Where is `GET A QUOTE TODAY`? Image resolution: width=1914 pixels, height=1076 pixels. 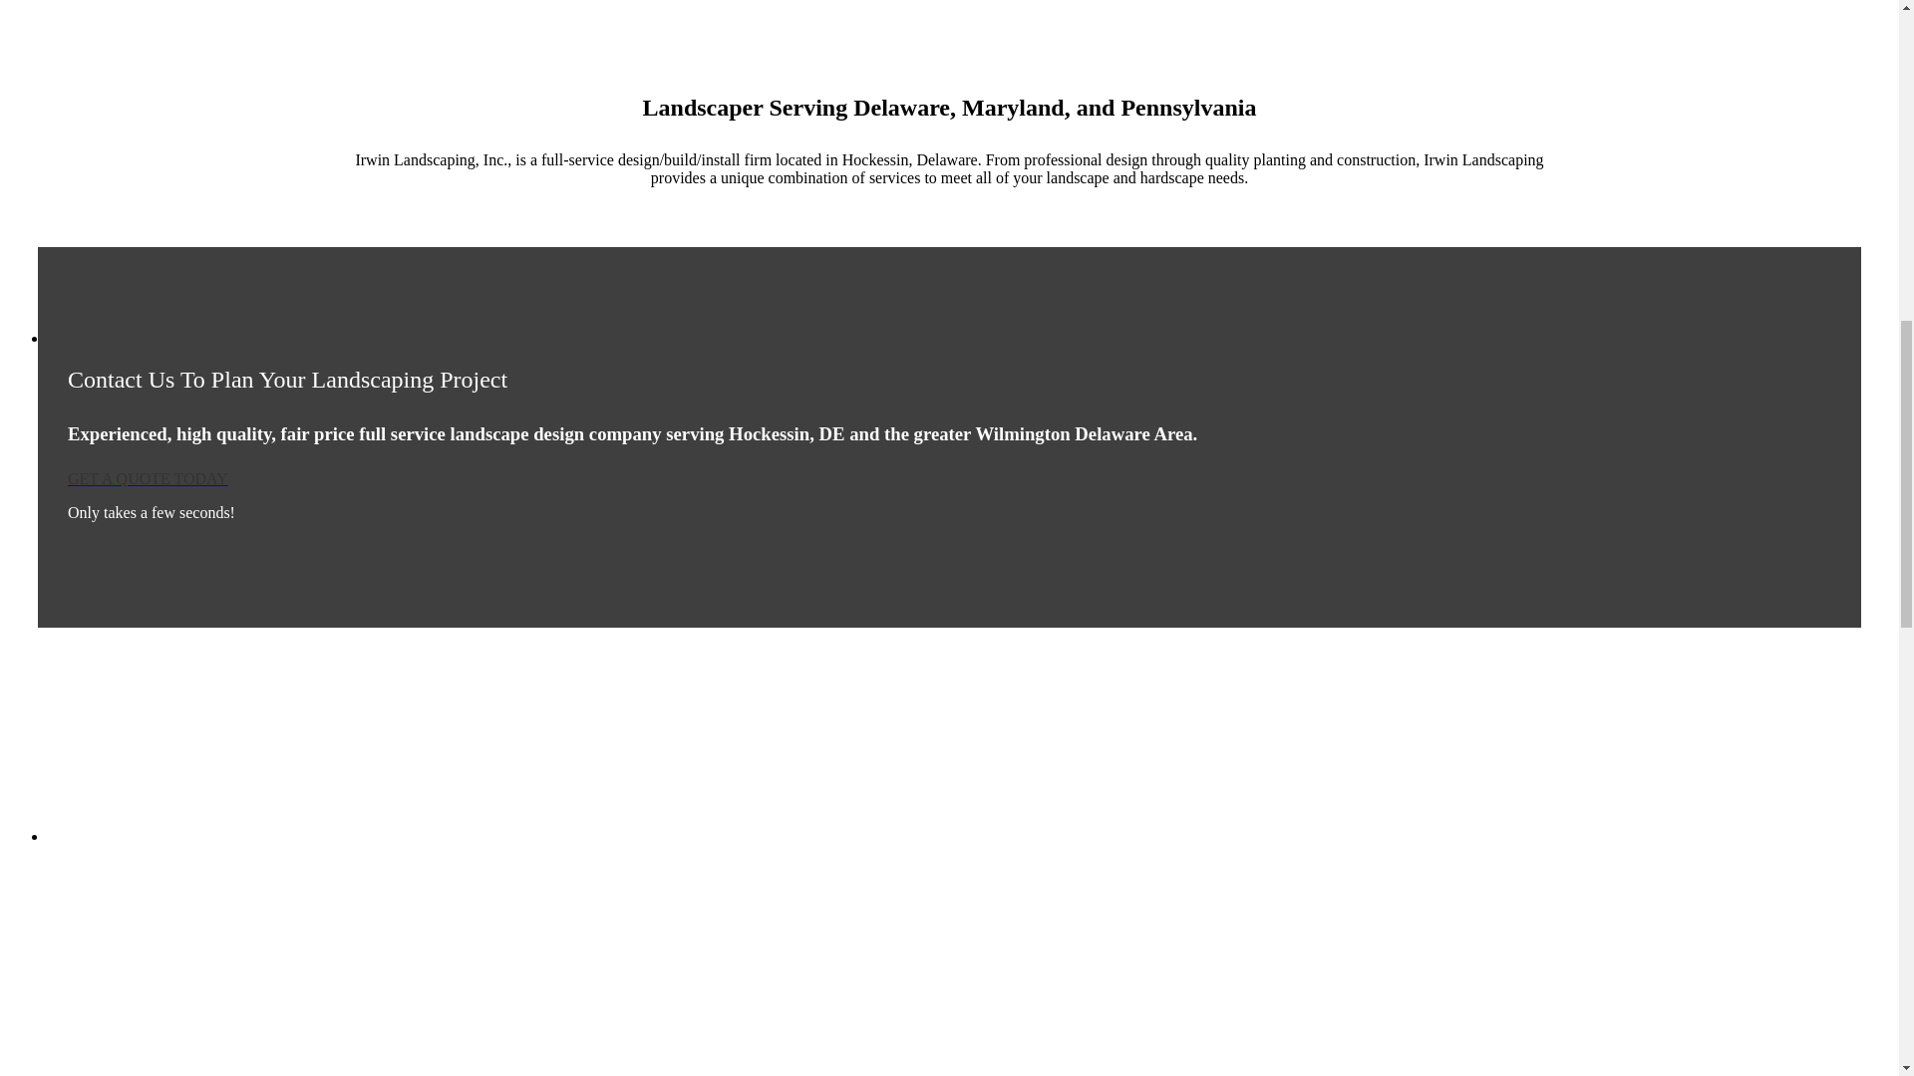 GET A QUOTE TODAY is located at coordinates (148, 478).